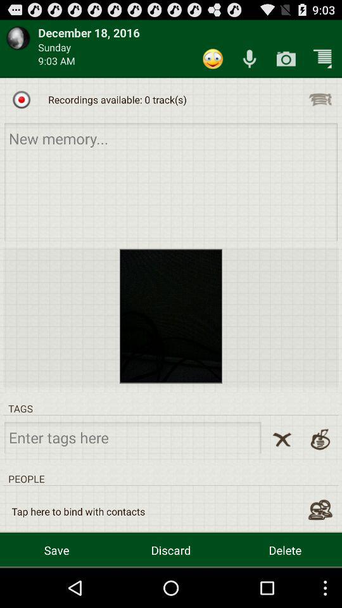 The width and height of the screenshot is (342, 608). Describe the element at coordinates (282, 440) in the screenshot. I see `clear all tags` at that location.